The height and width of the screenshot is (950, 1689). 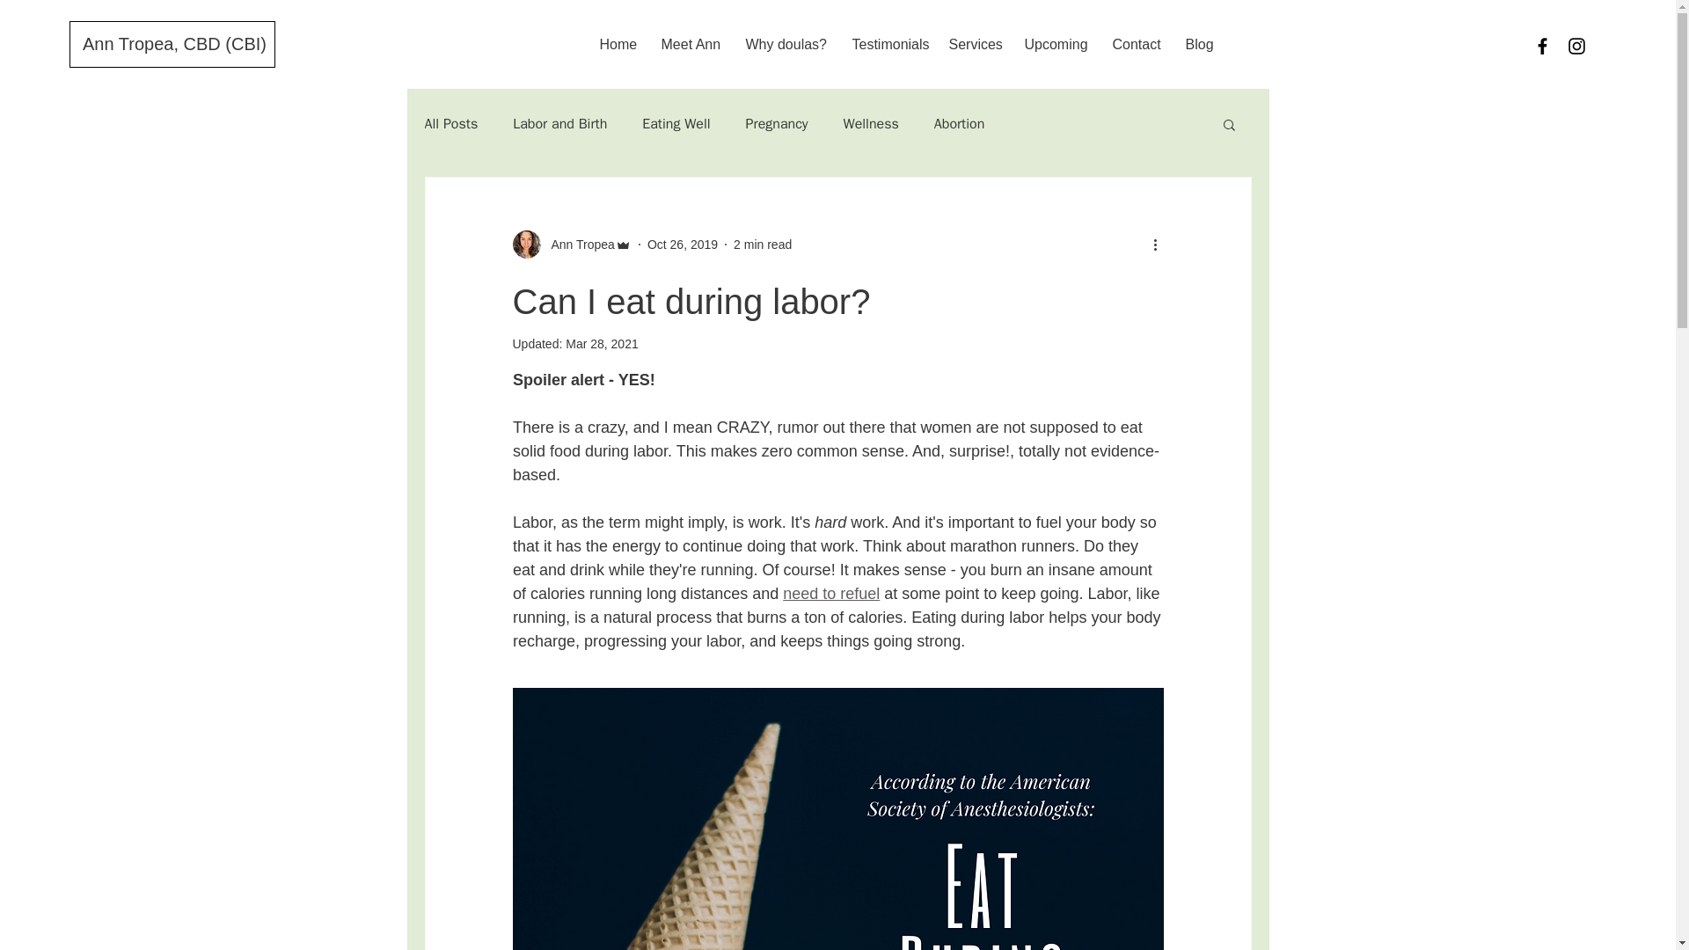 I want to click on Services, so click(x=973, y=44).